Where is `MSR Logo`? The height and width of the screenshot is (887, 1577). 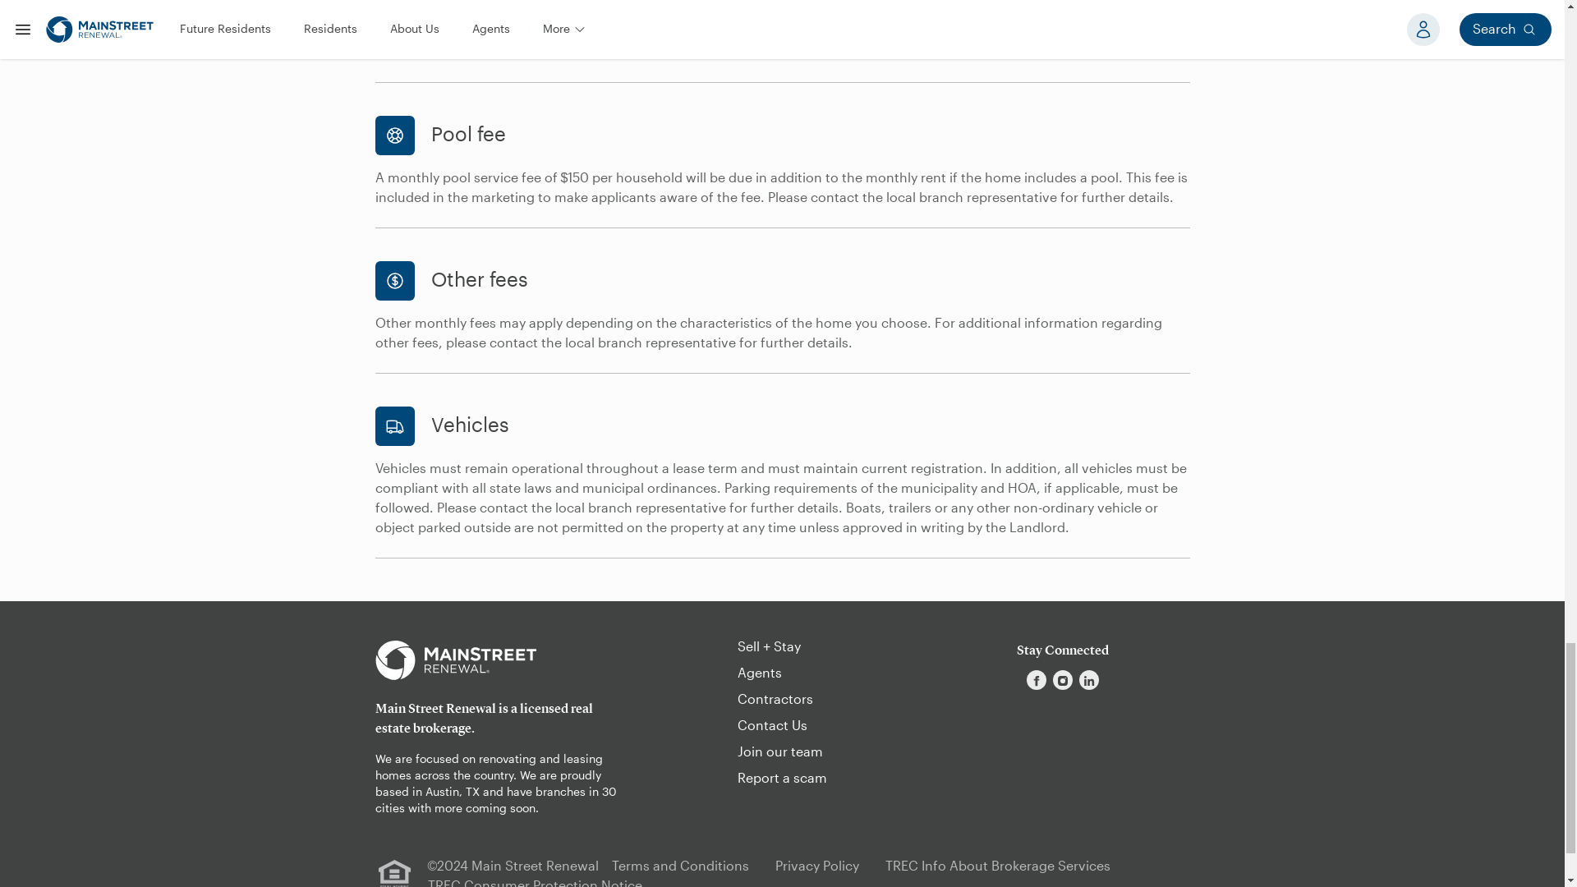
MSR Logo is located at coordinates (455, 660).